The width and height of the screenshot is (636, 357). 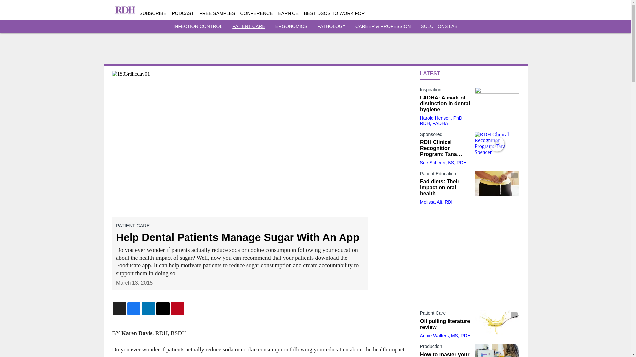 What do you see at coordinates (445, 175) in the screenshot?
I see `Patient Education` at bounding box center [445, 175].